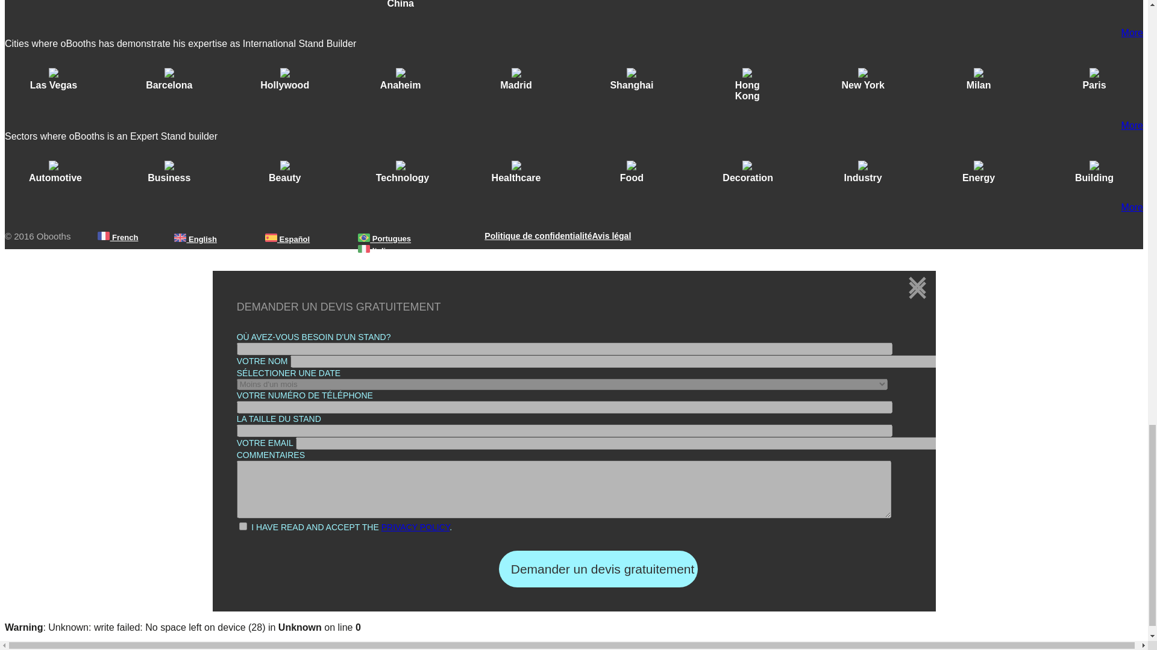  What do you see at coordinates (416, 527) in the screenshot?
I see `PRIVACY POLICY` at bounding box center [416, 527].